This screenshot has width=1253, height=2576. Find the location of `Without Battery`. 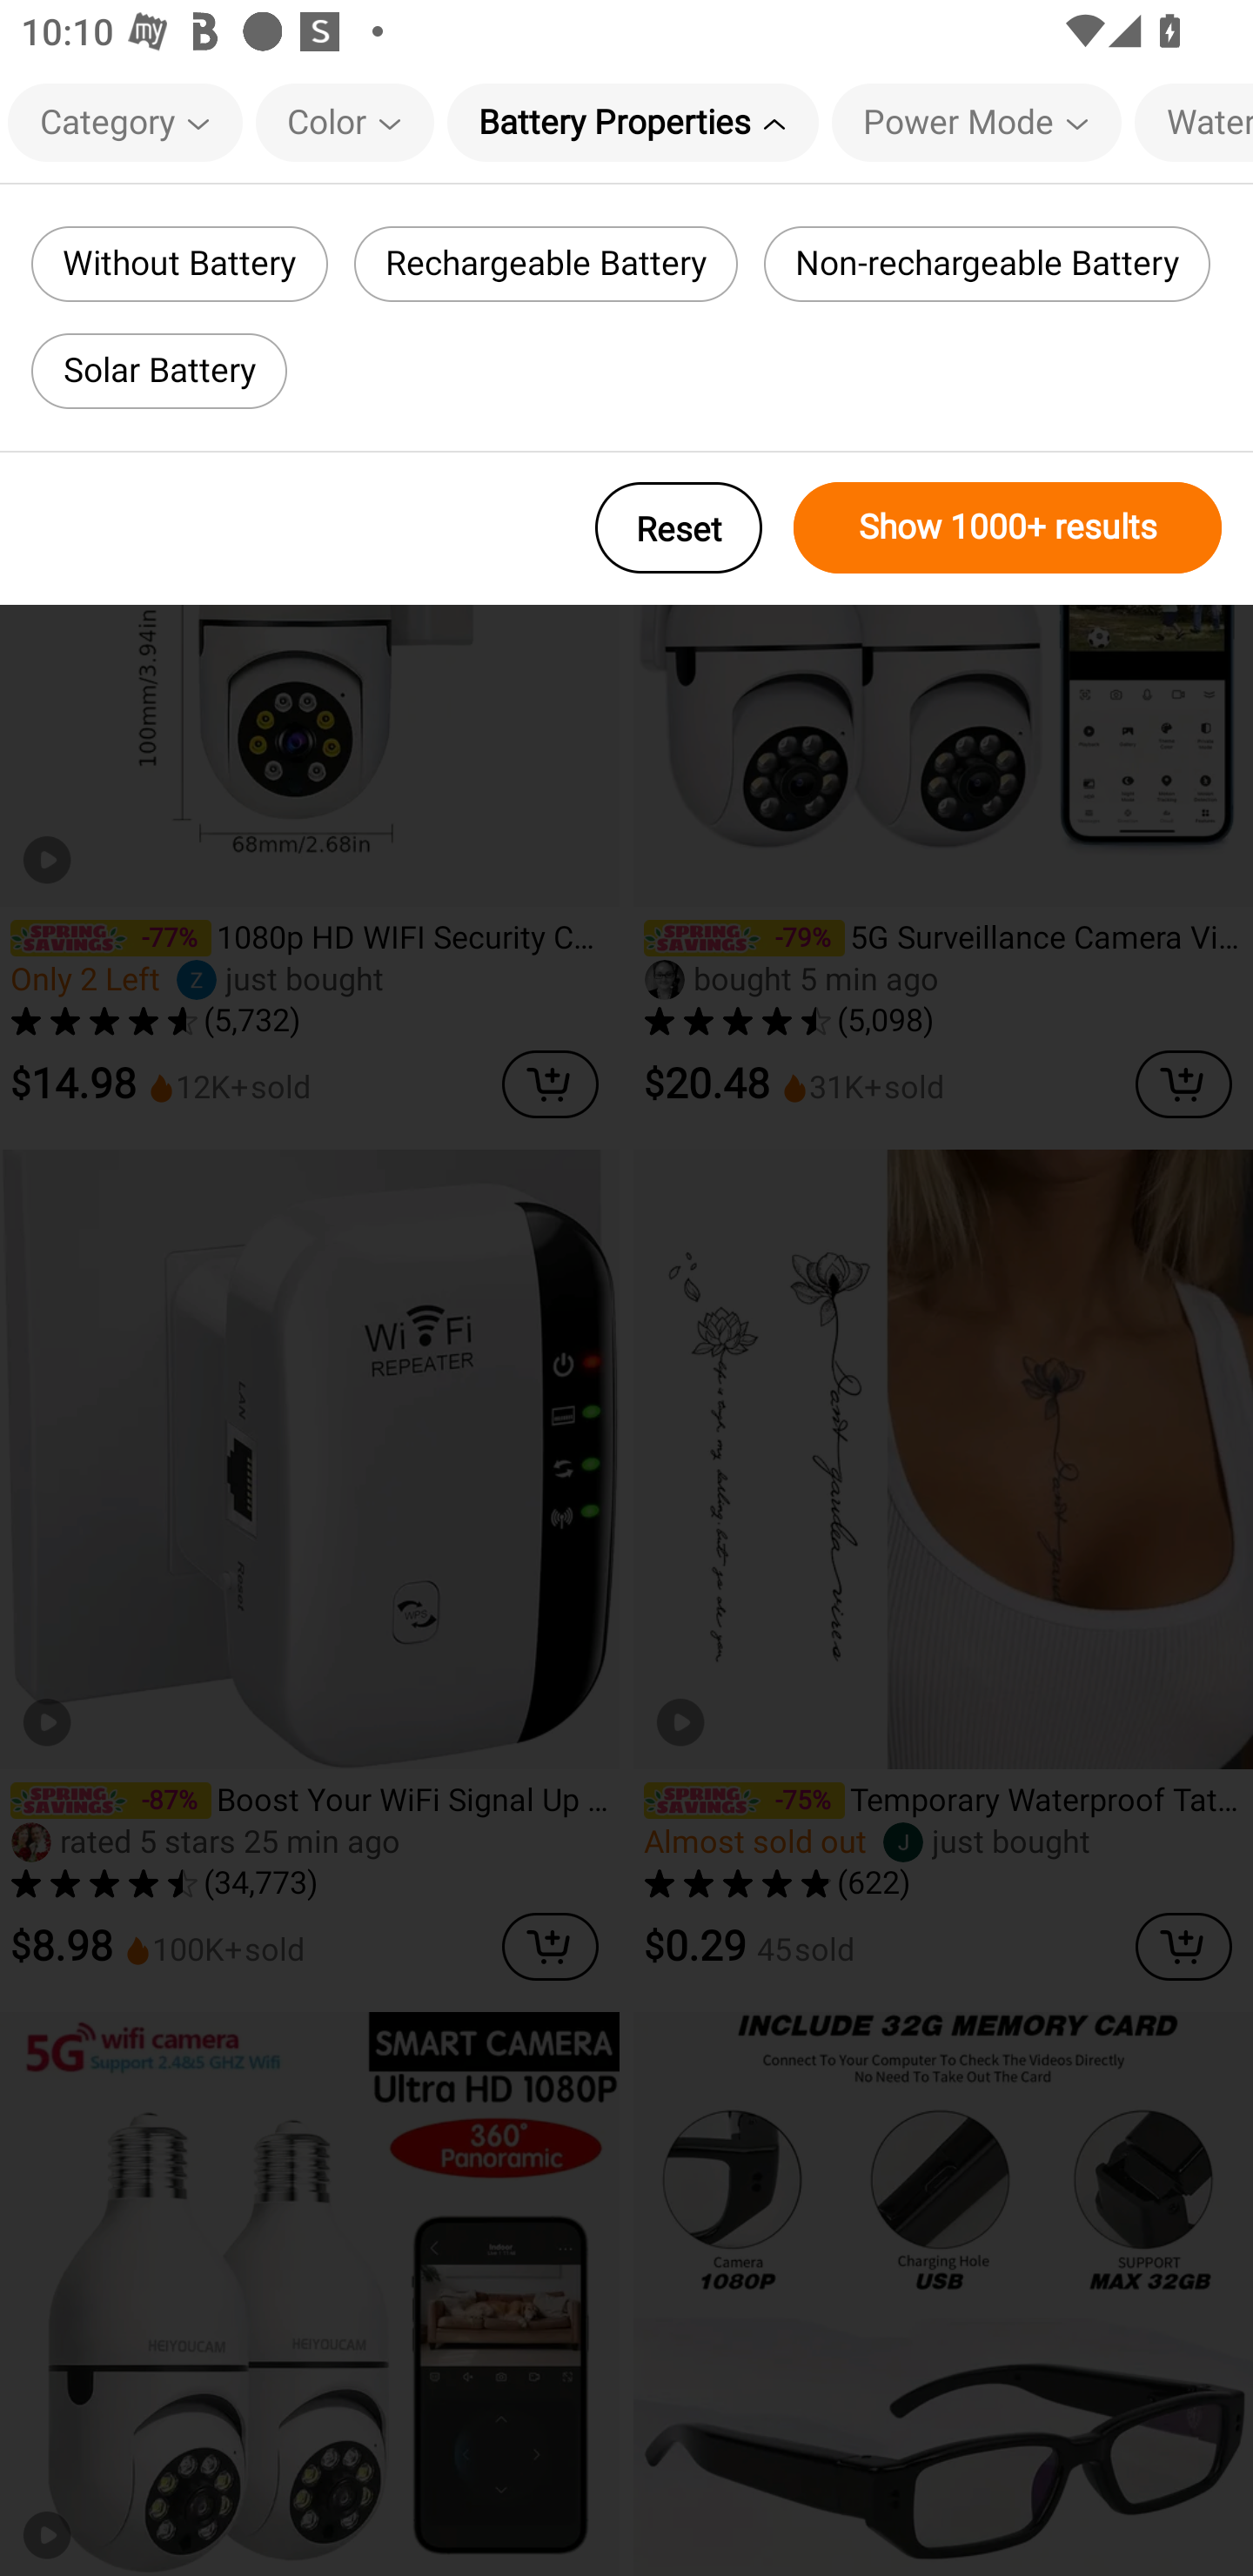

Without Battery is located at coordinates (179, 264).